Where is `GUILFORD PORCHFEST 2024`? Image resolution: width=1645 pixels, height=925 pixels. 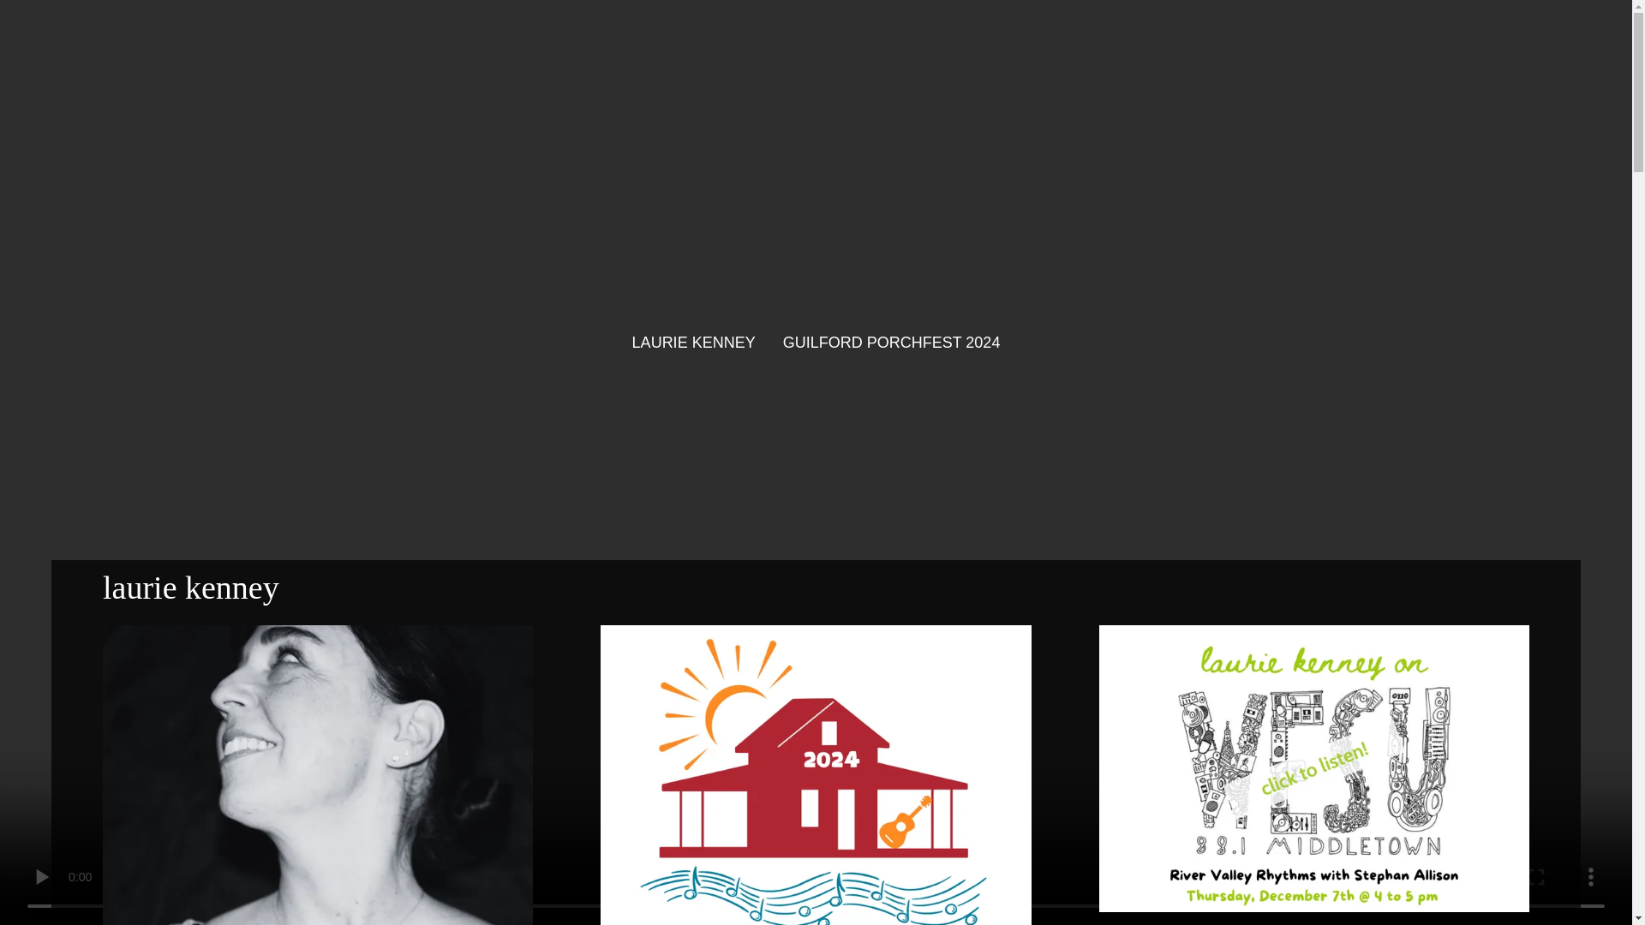 GUILFORD PORCHFEST 2024 is located at coordinates (891, 343).